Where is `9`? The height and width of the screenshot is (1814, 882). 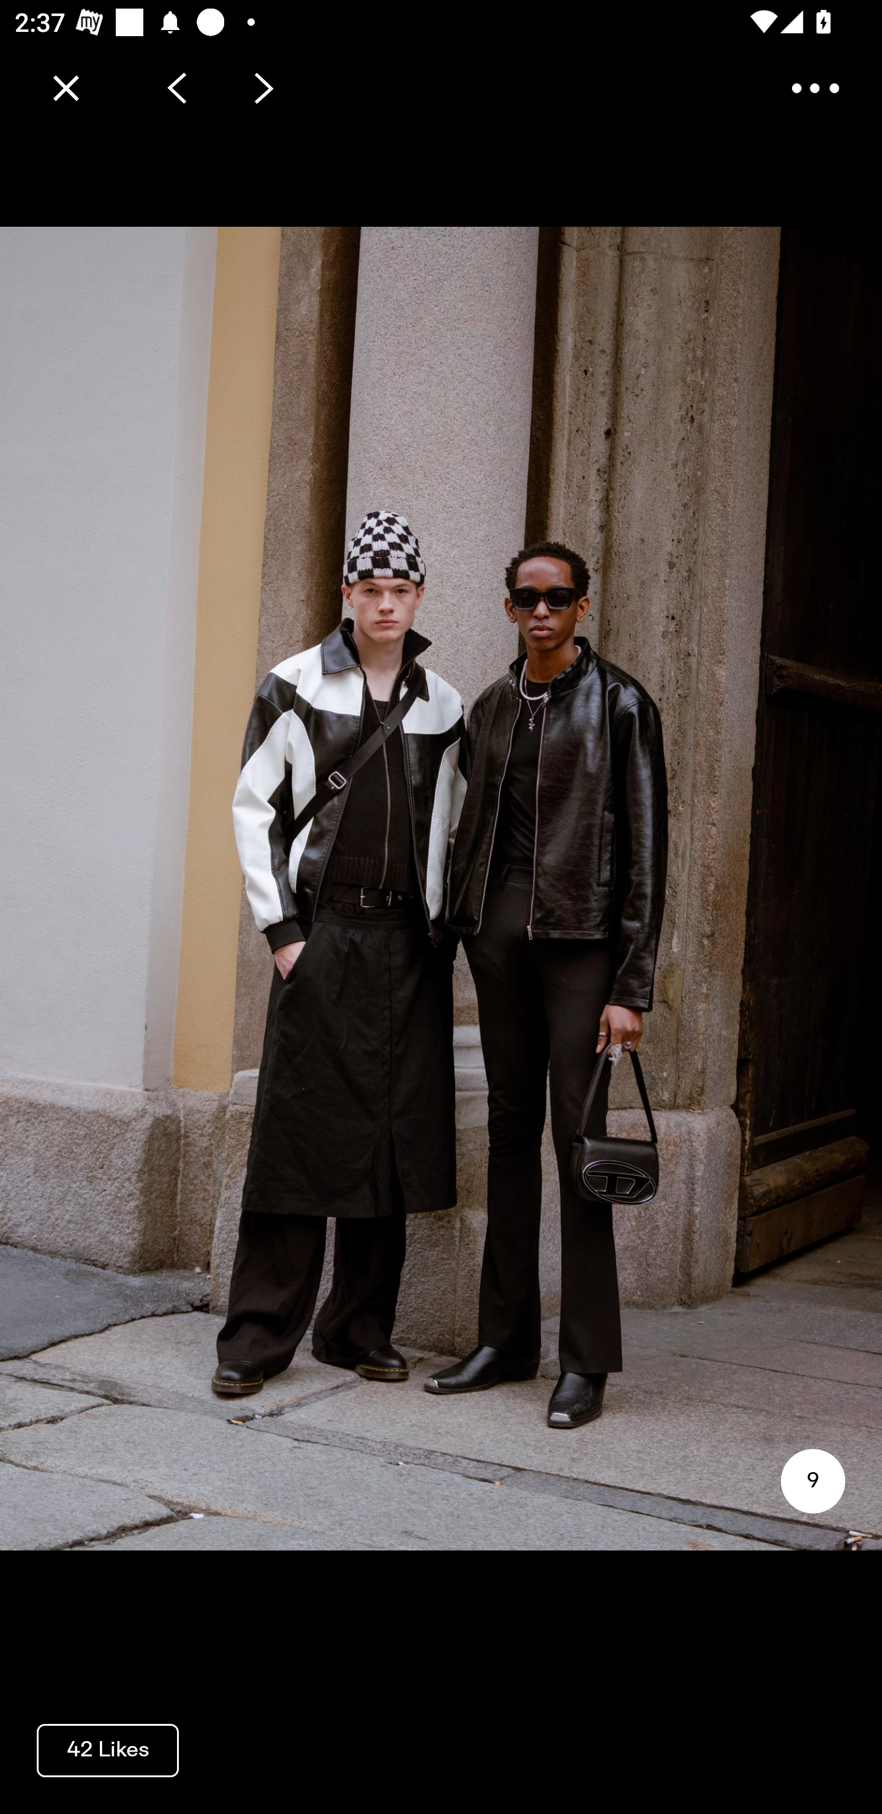 9 is located at coordinates (812, 1481).